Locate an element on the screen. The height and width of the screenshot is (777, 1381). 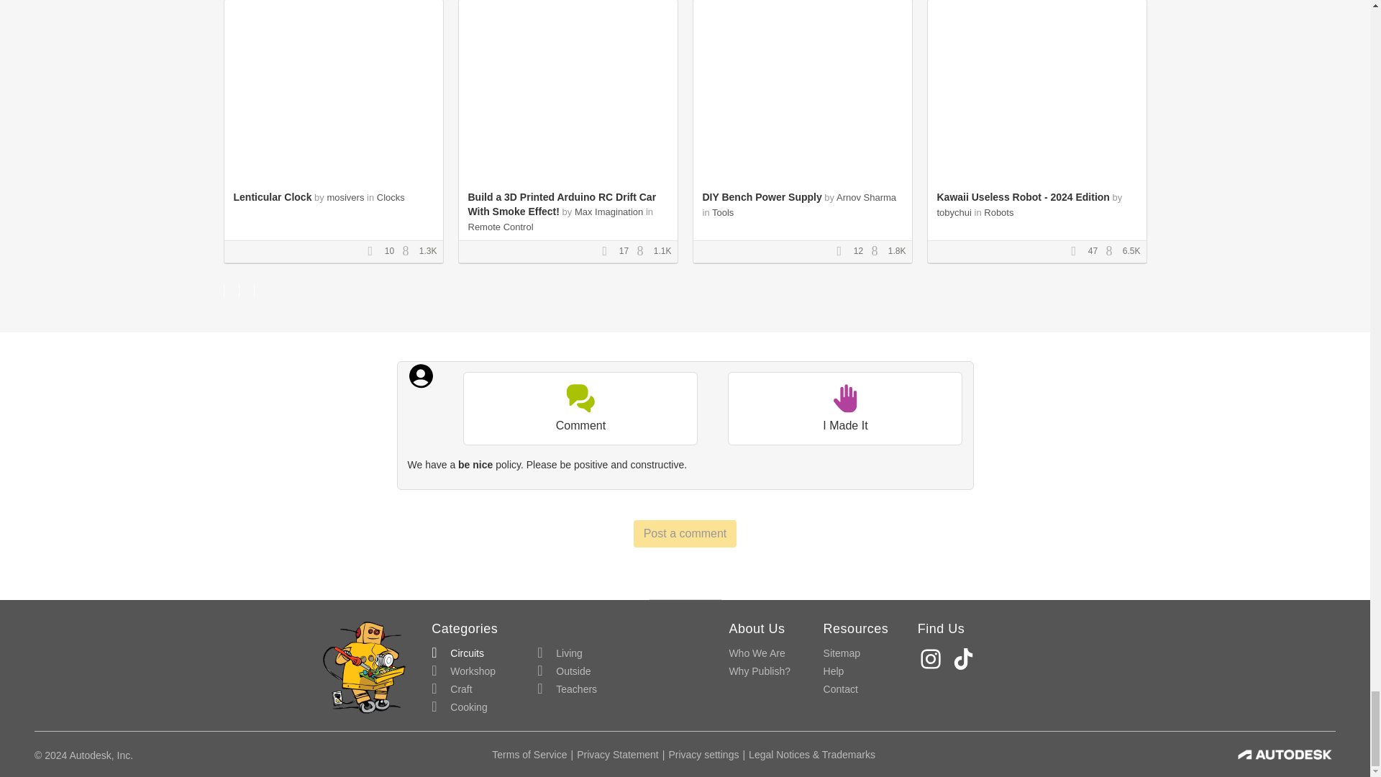
mosivers is located at coordinates (345, 197).